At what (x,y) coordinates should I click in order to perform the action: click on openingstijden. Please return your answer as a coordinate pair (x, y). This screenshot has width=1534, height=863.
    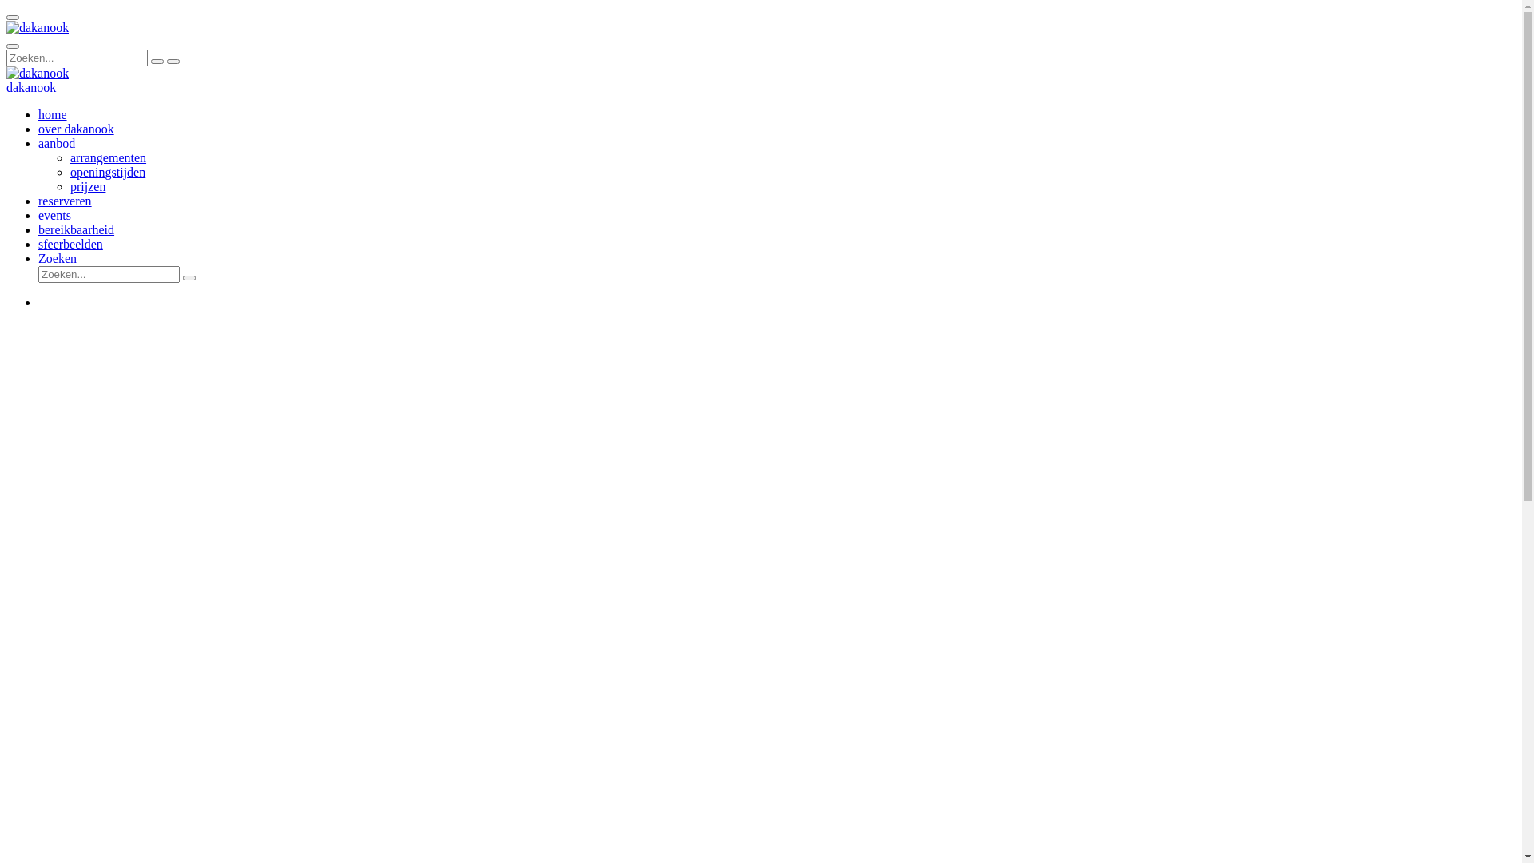
    Looking at the image, I should click on (108, 173).